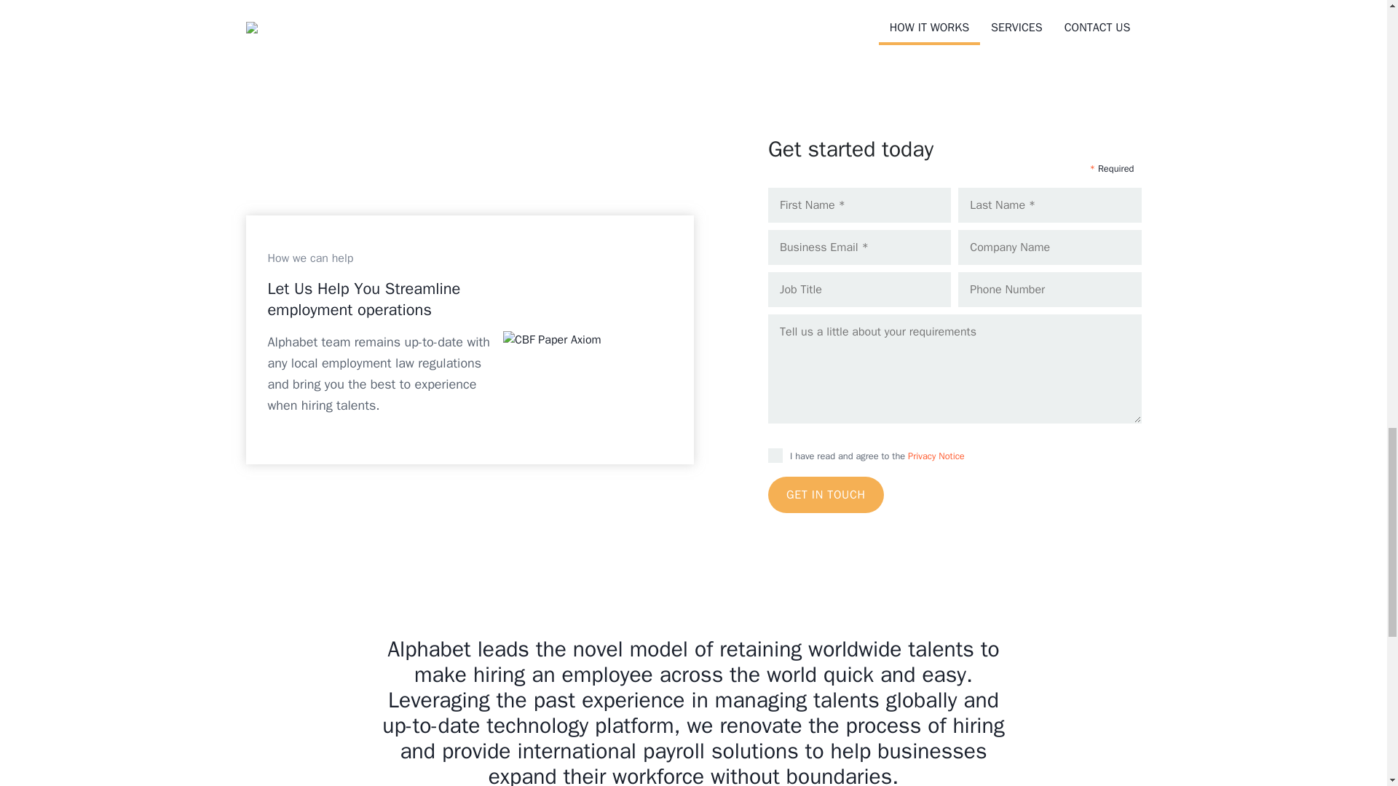  Describe the element at coordinates (826, 495) in the screenshot. I see `GET IN TOUCH` at that location.